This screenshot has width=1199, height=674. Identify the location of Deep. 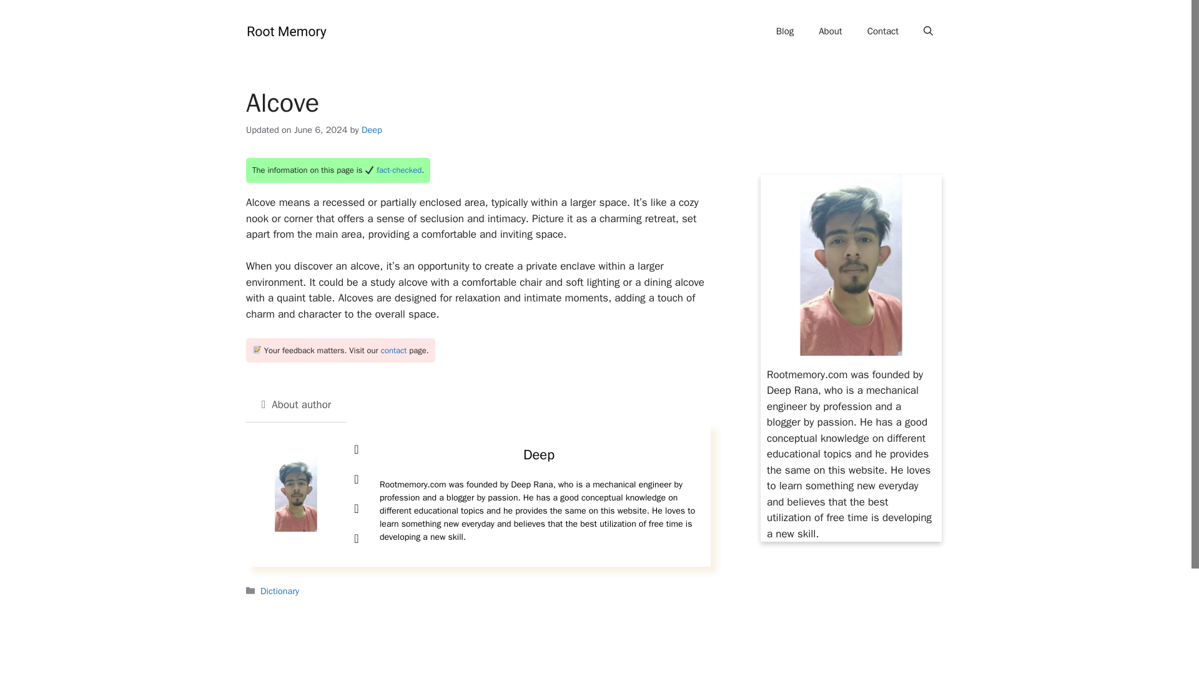
(372, 130).